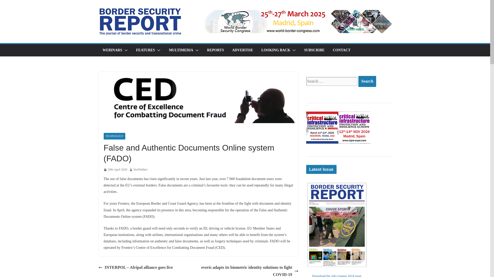 This screenshot has height=277, width=494. I want to click on REPORTS, so click(216, 50).